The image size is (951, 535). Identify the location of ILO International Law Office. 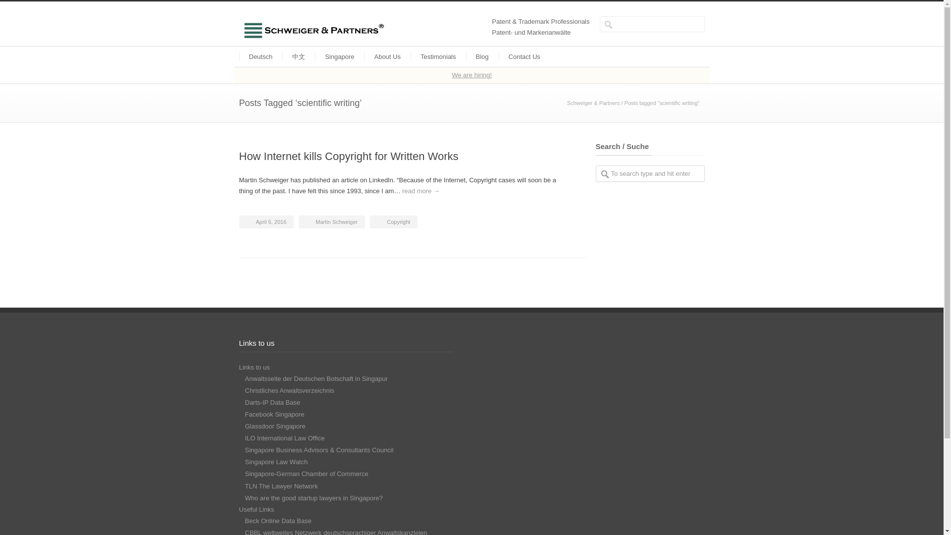
(284, 438).